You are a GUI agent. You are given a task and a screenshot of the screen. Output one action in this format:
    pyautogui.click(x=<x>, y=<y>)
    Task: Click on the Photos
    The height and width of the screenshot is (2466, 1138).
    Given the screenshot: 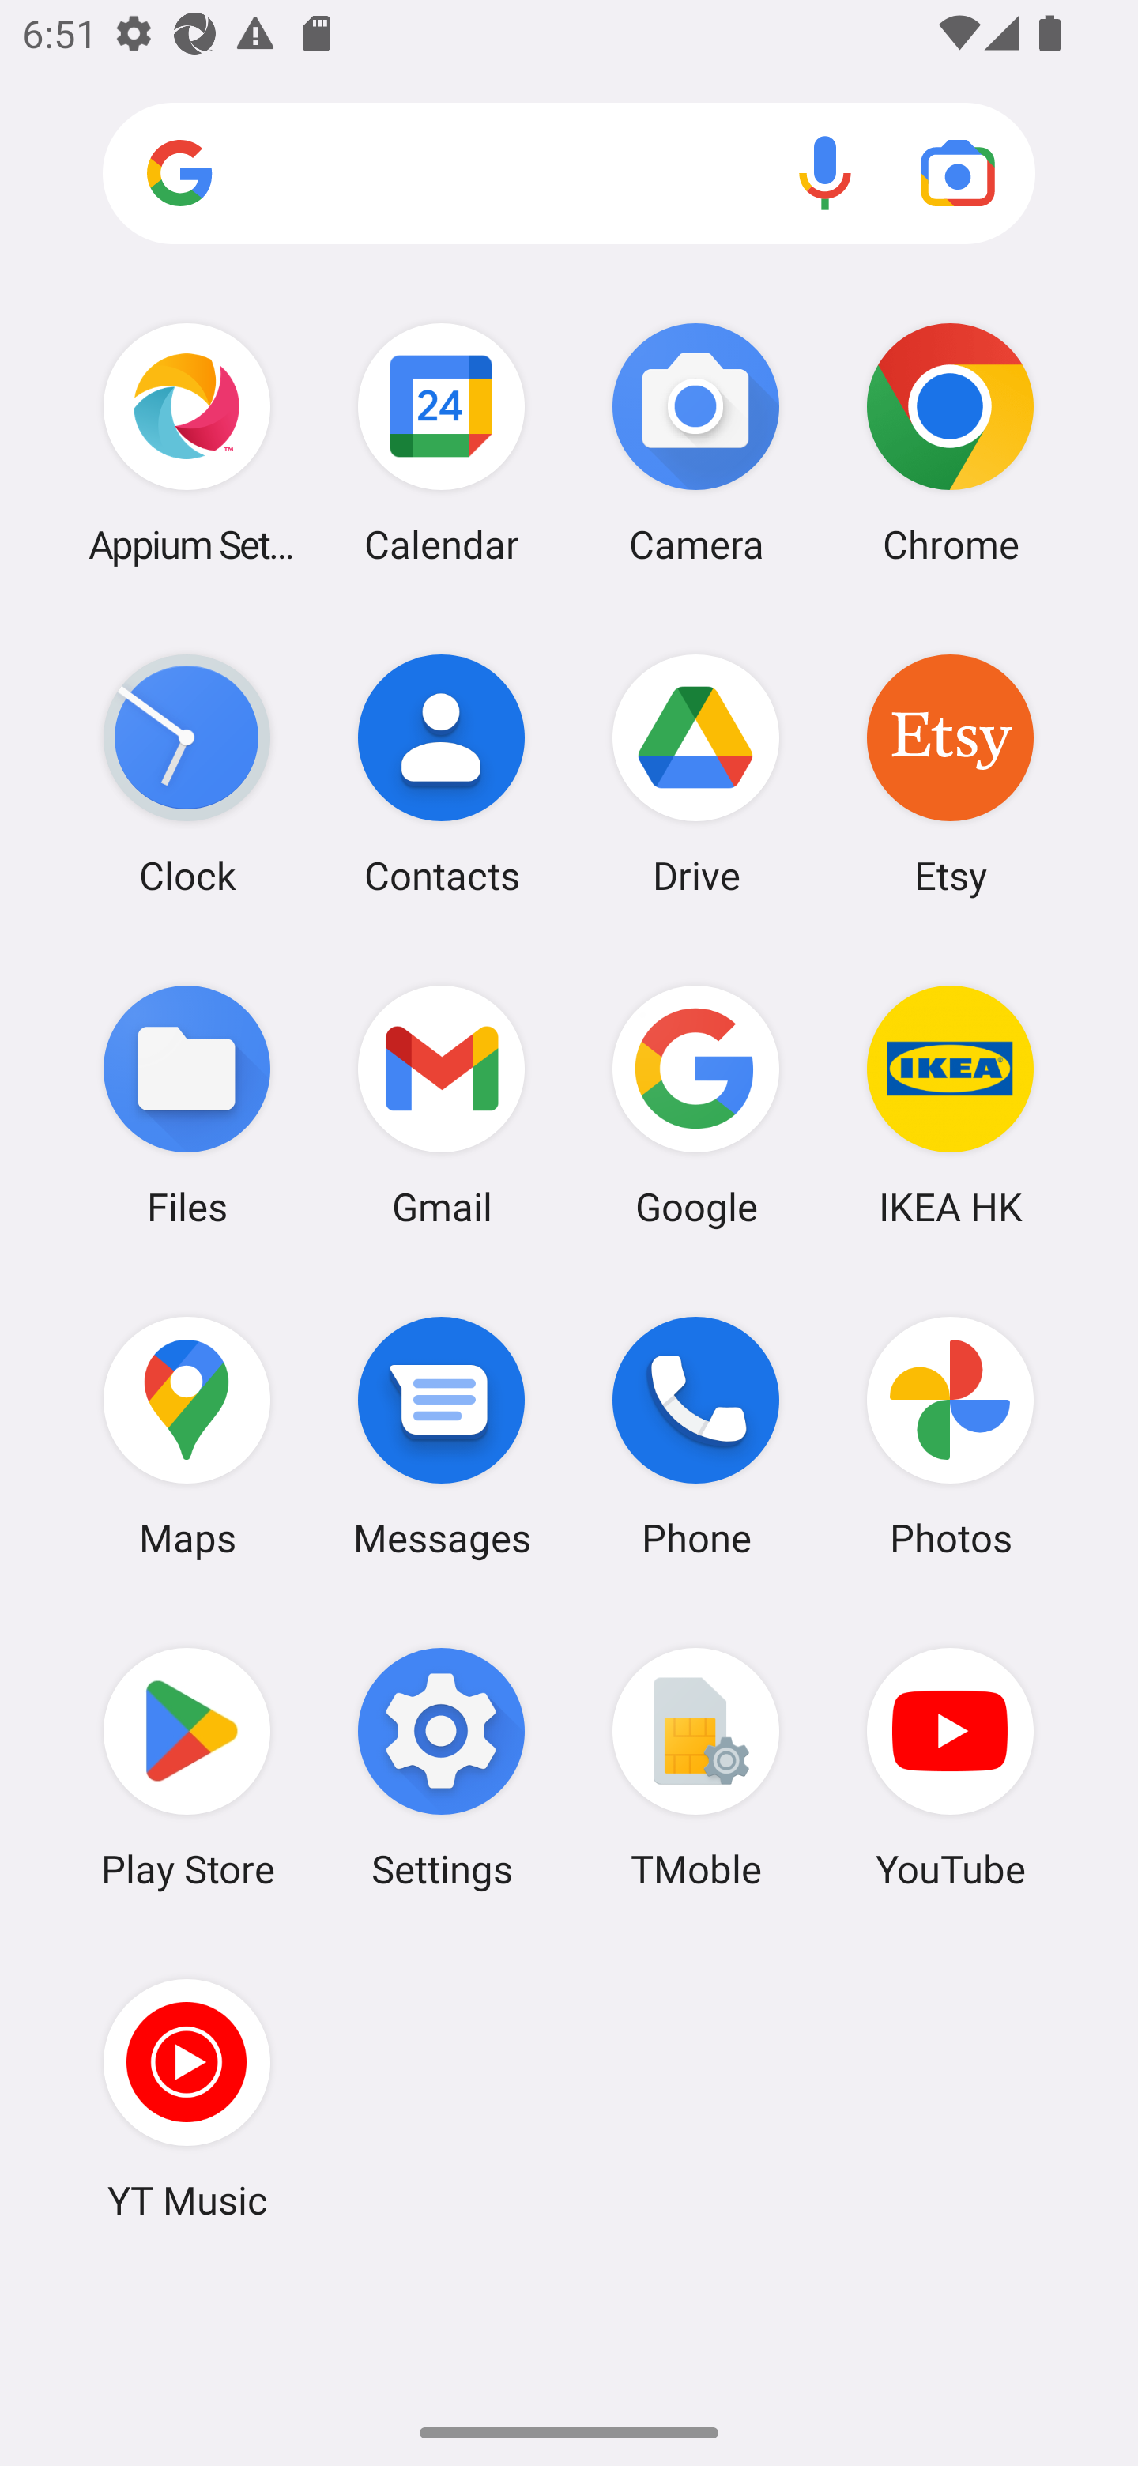 What is the action you would take?
    pyautogui.click(x=950, y=1436)
    